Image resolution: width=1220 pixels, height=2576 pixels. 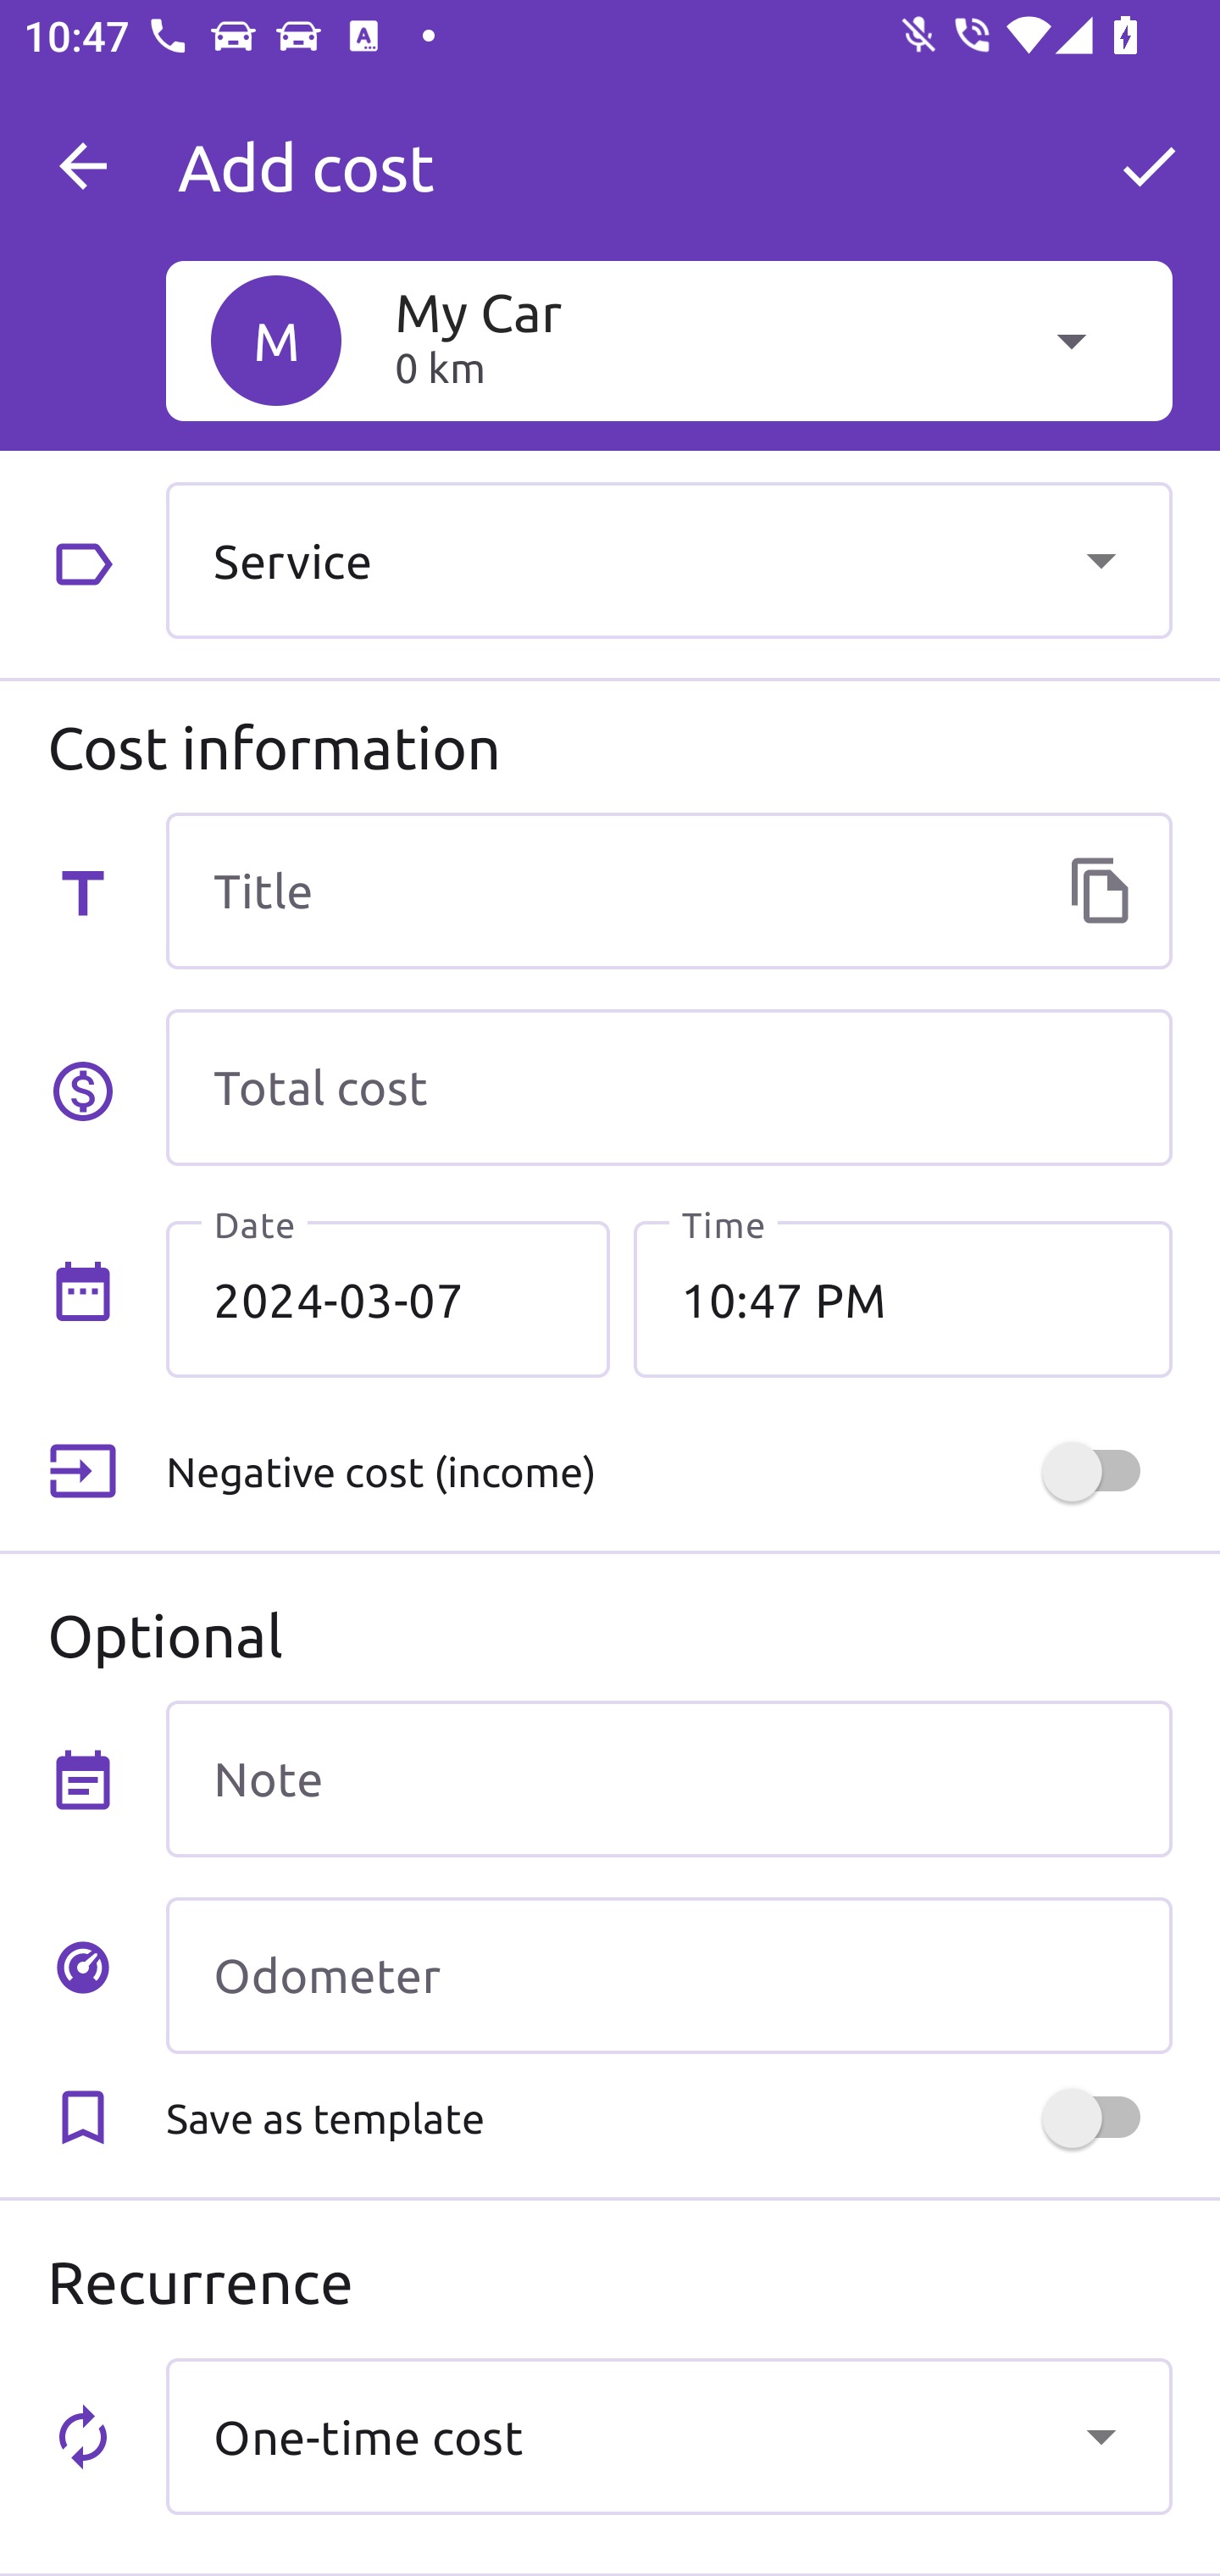 What do you see at coordinates (1101, 559) in the screenshot?
I see `Show dropdown menu` at bounding box center [1101, 559].